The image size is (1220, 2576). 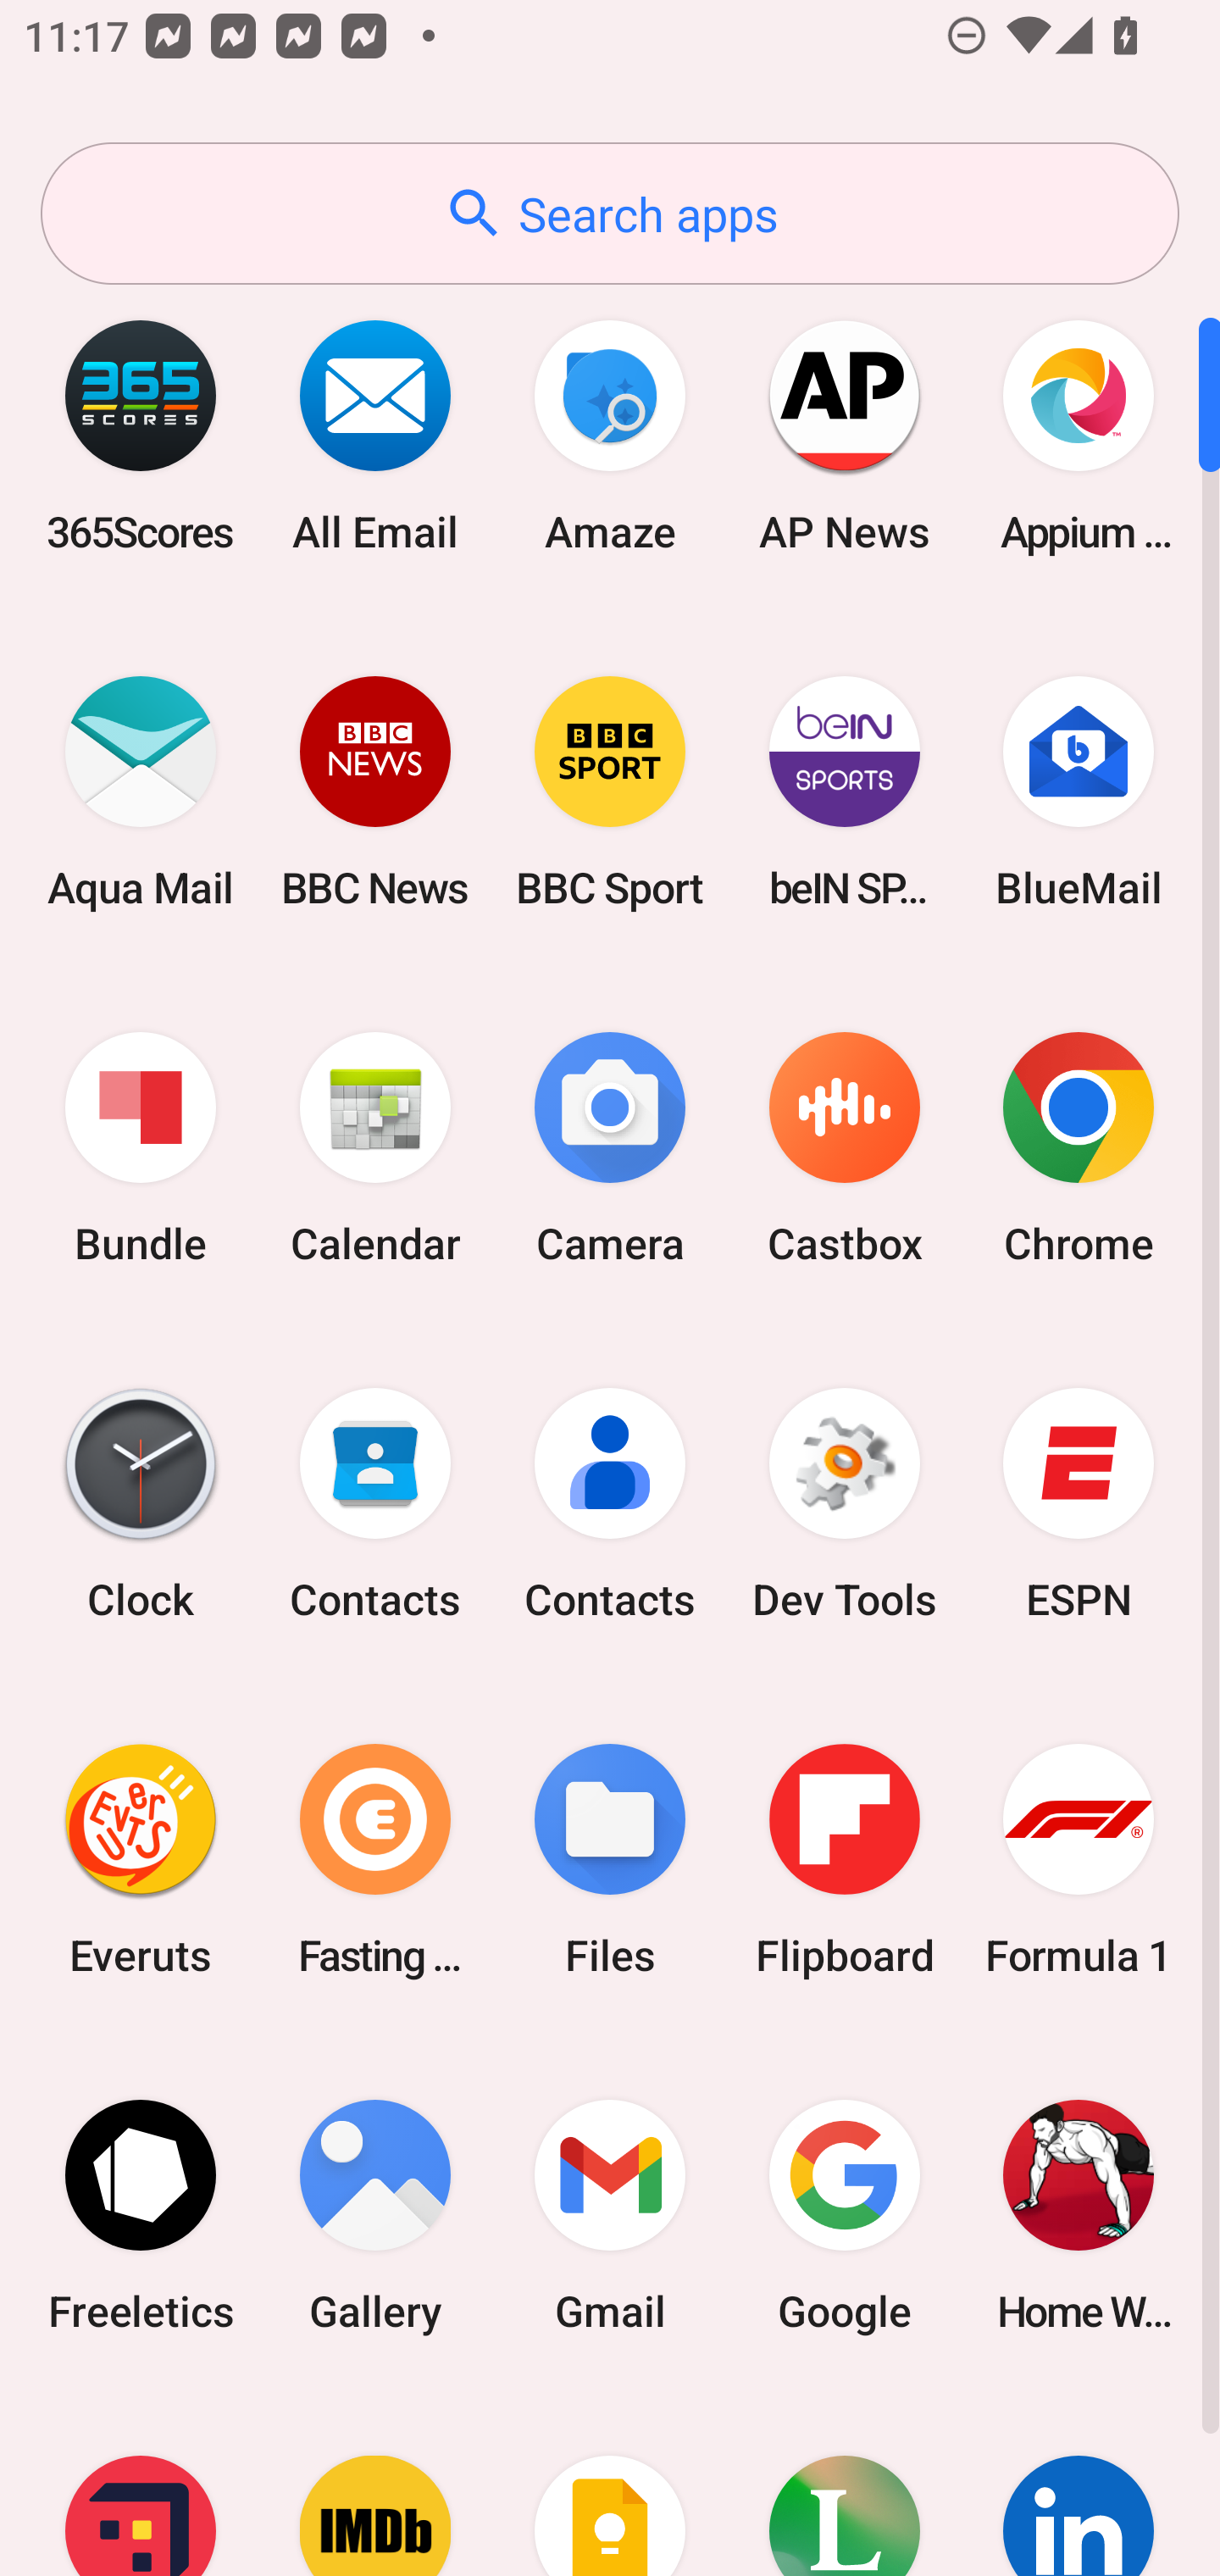 I want to click on Everuts, so click(x=141, y=1859).